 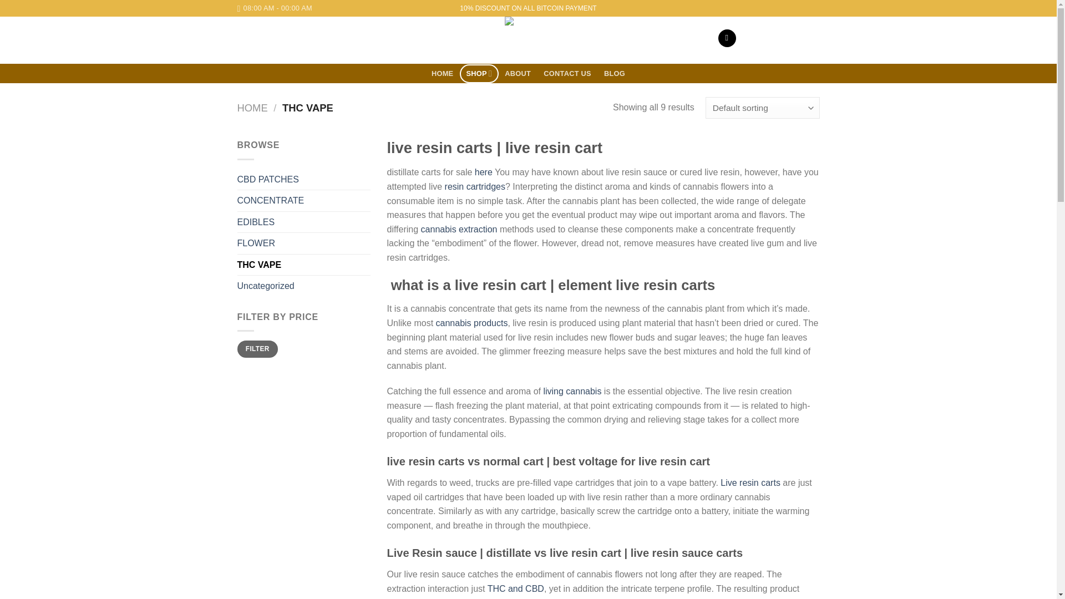 I want to click on 08:00 AM - 00:00 AM, so click(x=275, y=8).